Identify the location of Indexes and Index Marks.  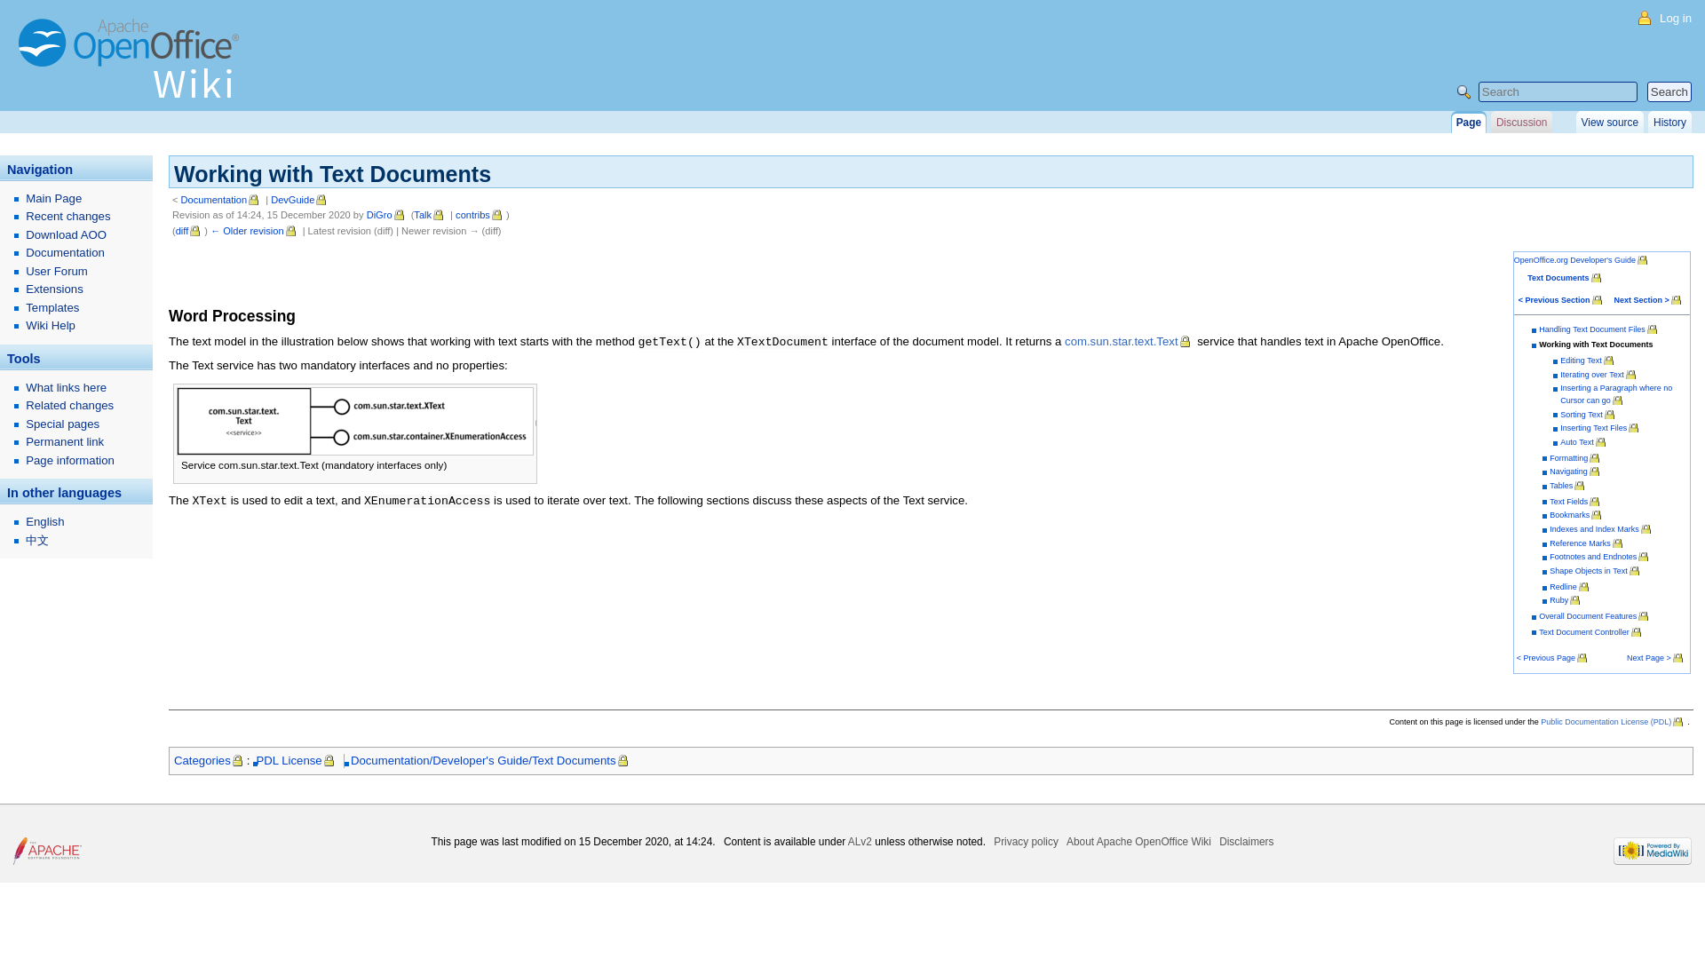
(1602, 528).